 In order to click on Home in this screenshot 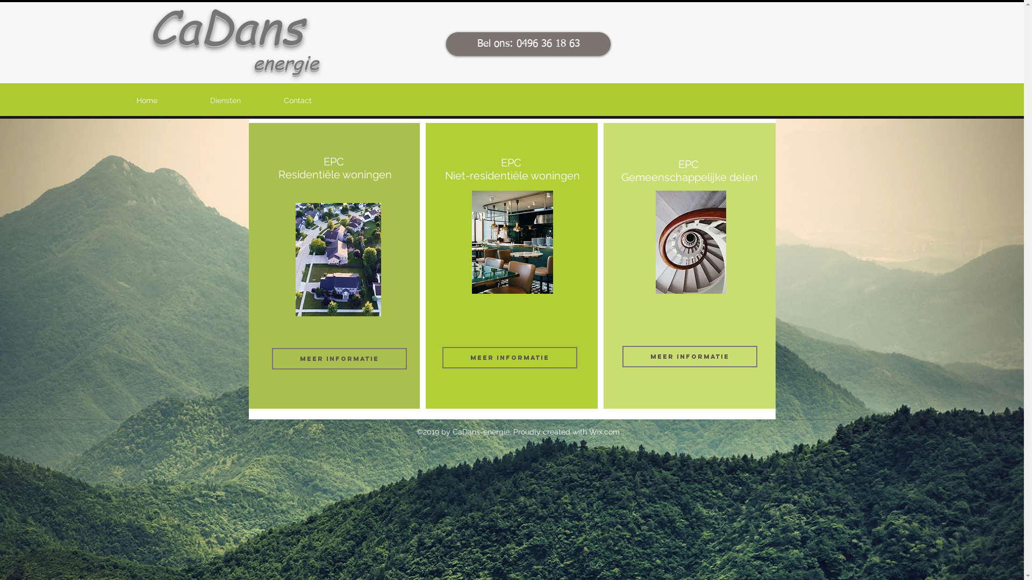, I will do `click(168, 101)`.